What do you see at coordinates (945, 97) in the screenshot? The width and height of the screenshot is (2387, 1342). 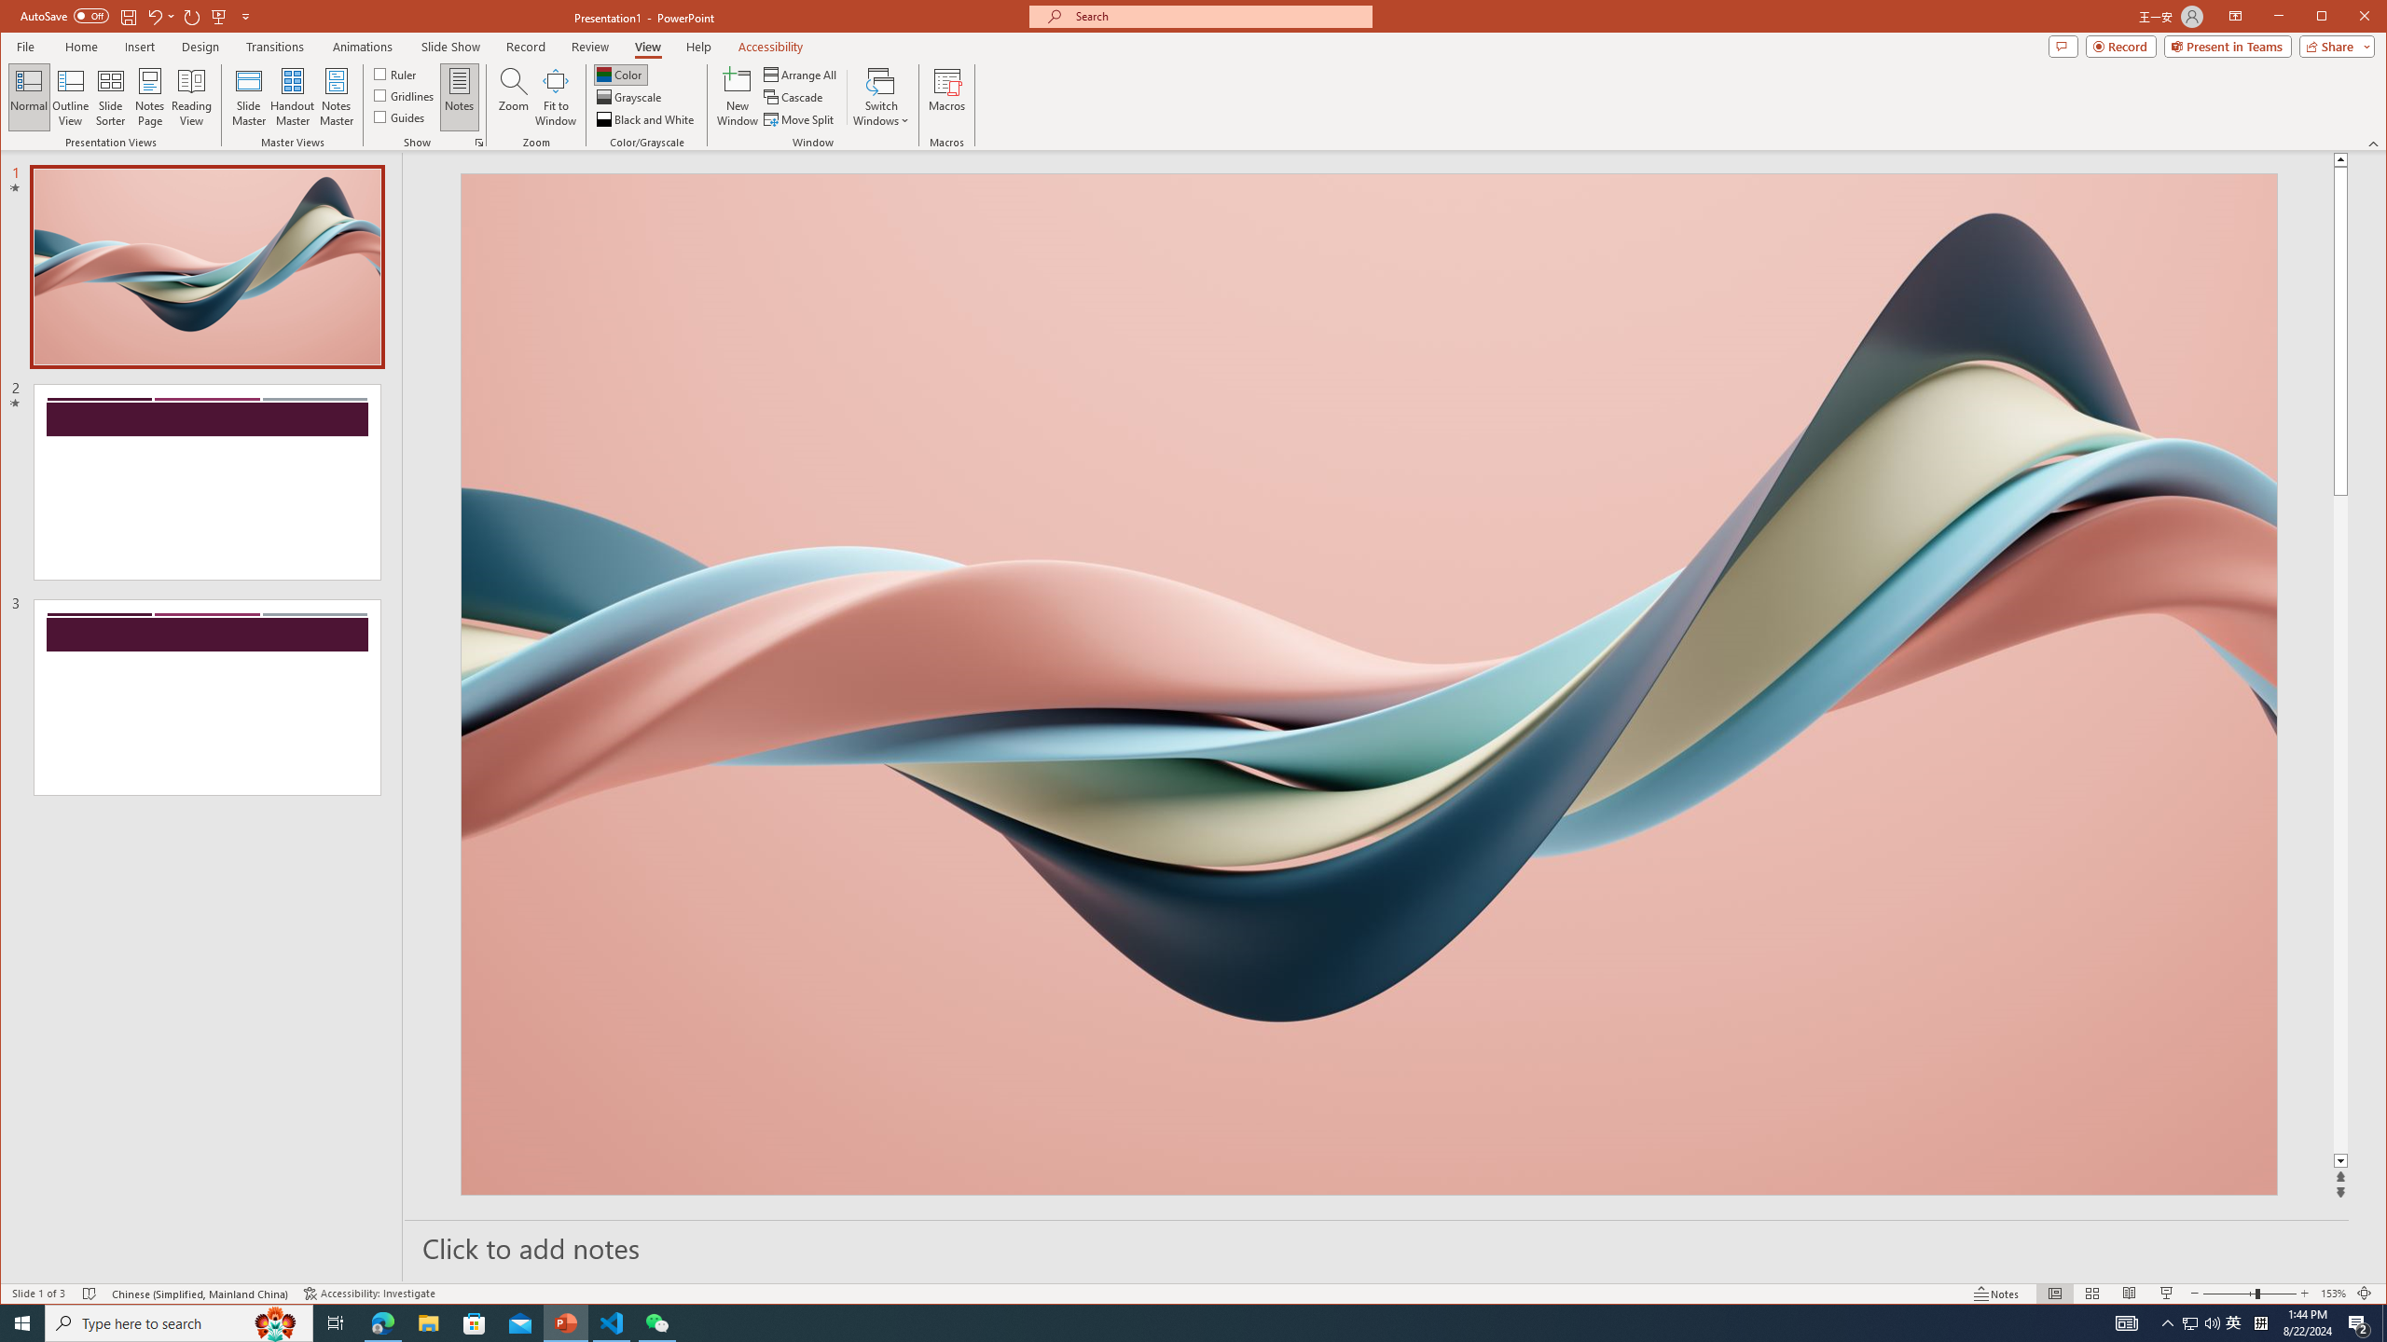 I see `Macros` at bounding box center [945, 97].